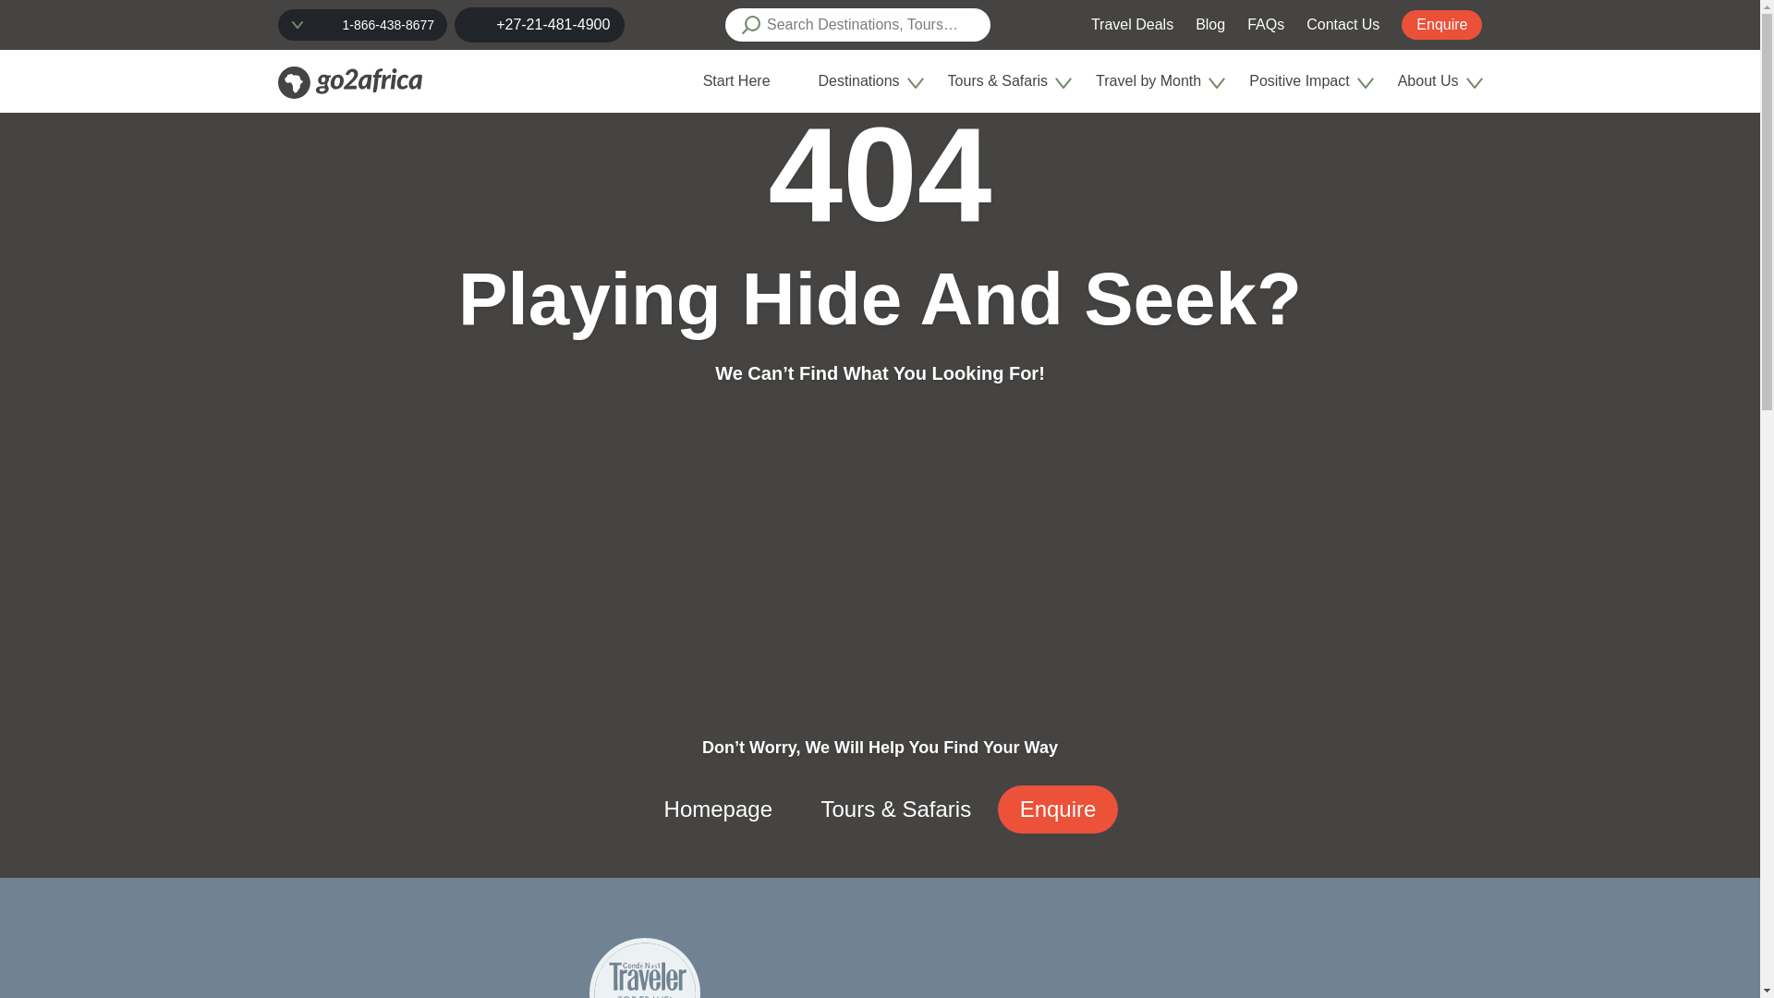 The height and width of the screenshot is (998, 1774). Describe the element at coordinates (1131, 24) in the screenshot. I see `Travel Deals` at that location.